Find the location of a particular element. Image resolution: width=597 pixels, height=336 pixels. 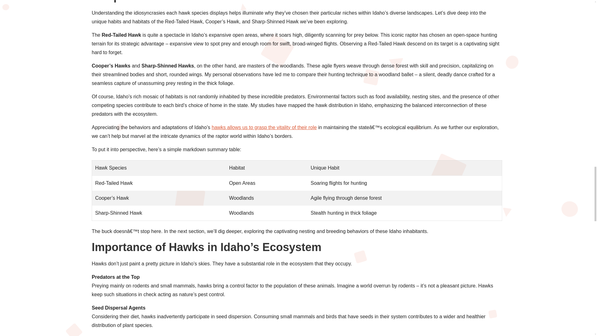

hawks allows us to grasp the vitality of their role is located at coordinates (264, 127).